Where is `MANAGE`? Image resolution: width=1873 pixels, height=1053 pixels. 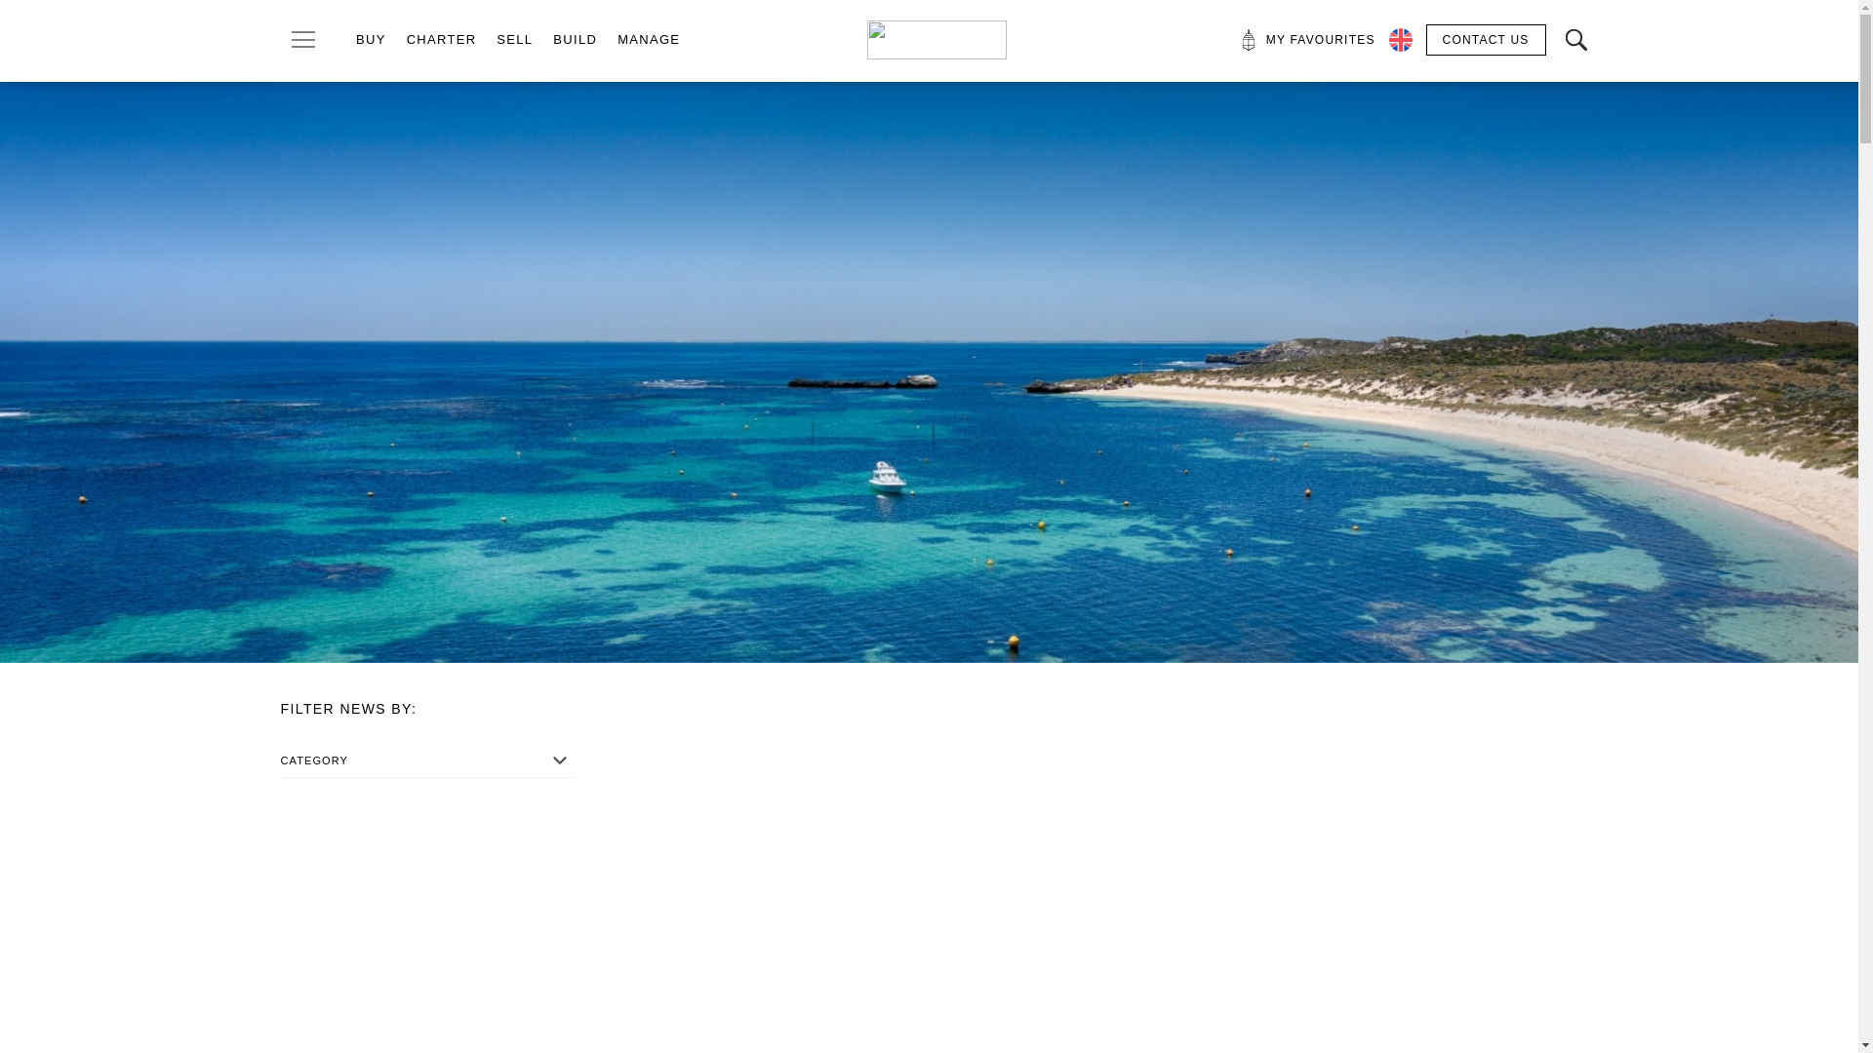 MANAGE is located at coordinates (648, 39).